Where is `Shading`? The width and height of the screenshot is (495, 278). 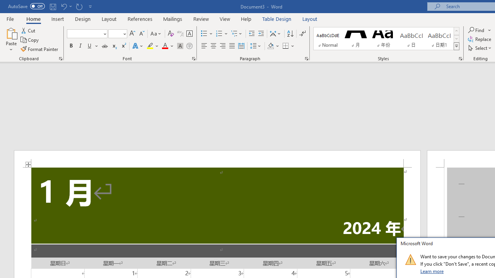 Shading is located at coordinates (273, 46).